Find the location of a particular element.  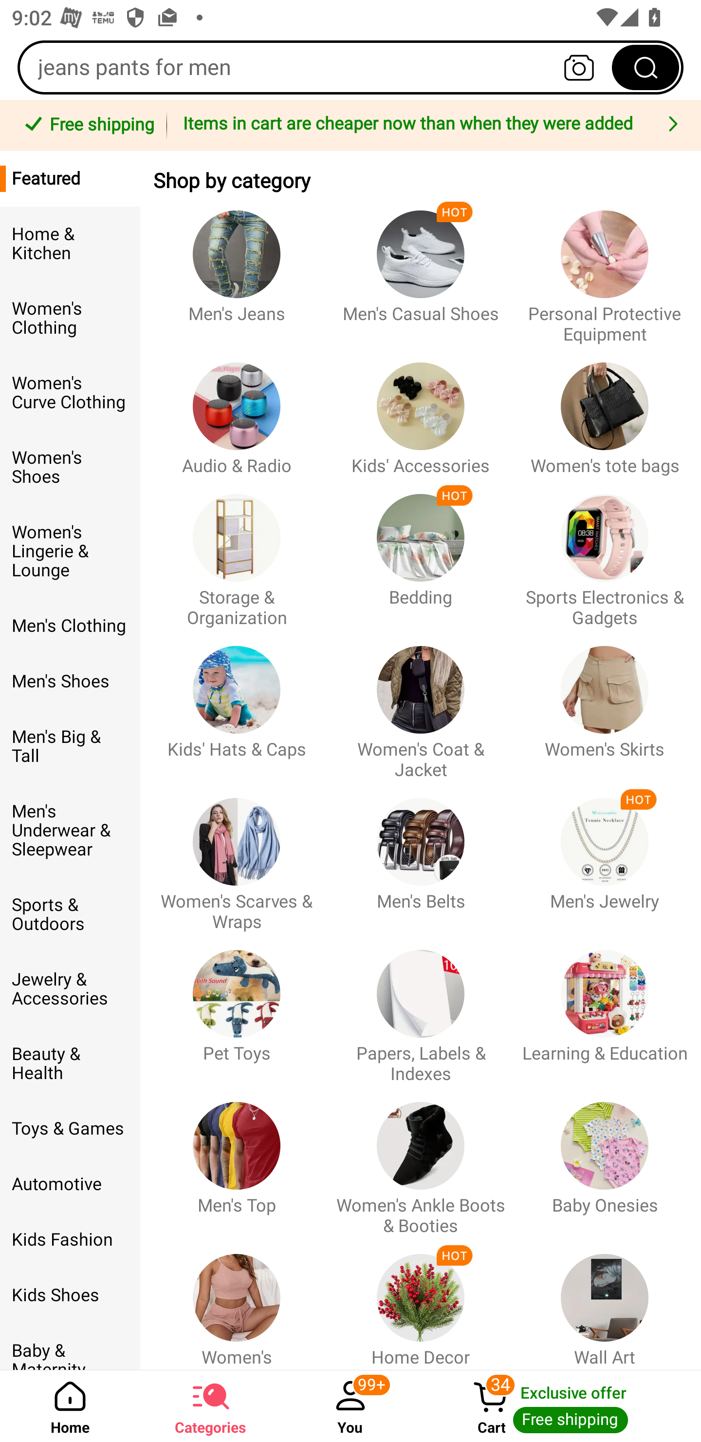

Papers, Labels & Indexes is located at coordinates (421, 1008).